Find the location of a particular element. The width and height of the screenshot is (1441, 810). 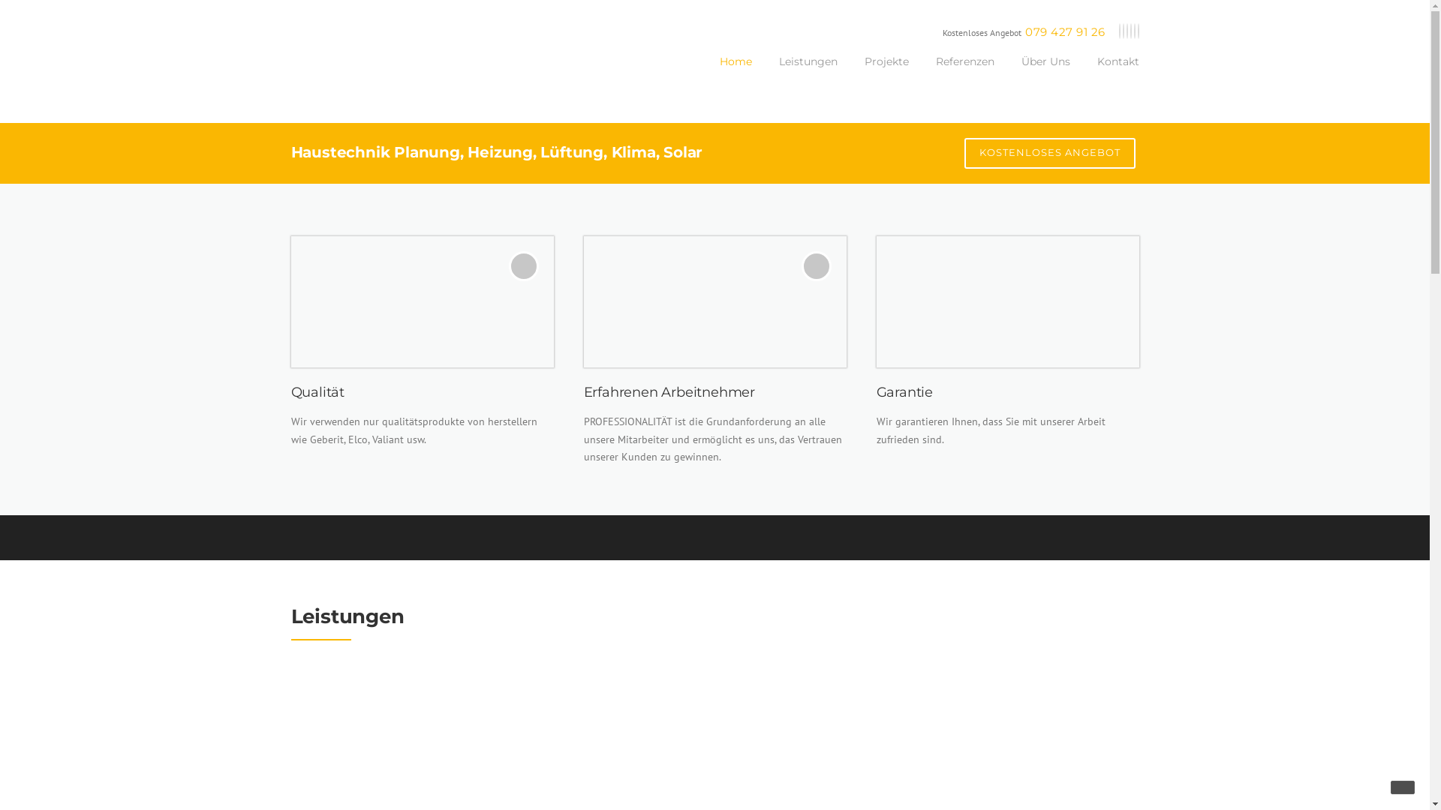

Haustechnik Planung is located at coordinates (1008, 733).